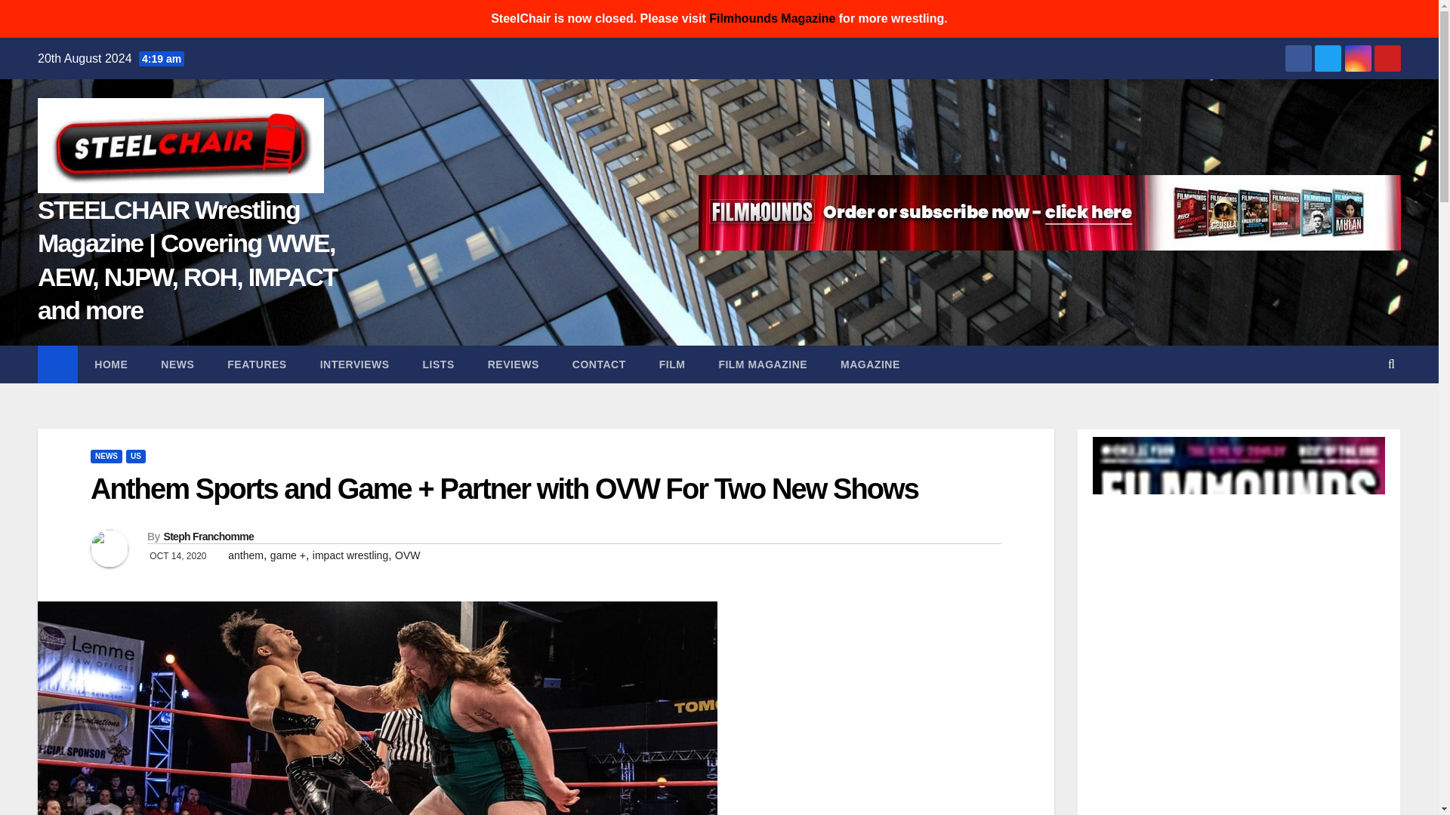 Image resolution: width=1450 pixels, height=815 pixels. Describe the element at coordinates (110, 364) in the screenshot. I see `HOME` at that location.